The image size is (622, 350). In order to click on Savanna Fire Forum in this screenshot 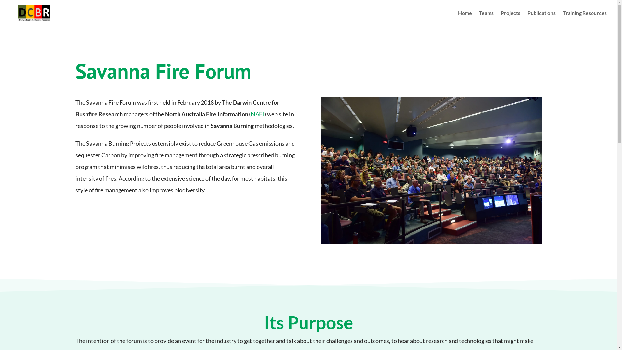, I will do `click(432, 170)`.